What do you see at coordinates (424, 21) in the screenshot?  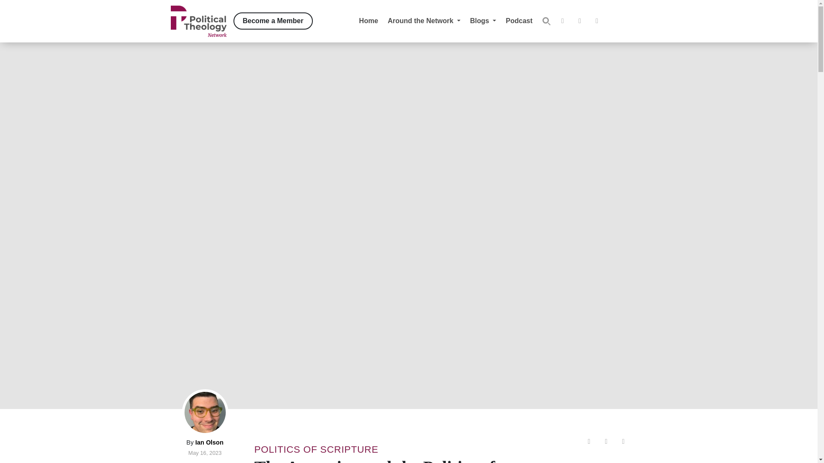 I see `Around the Network` at bounding box center [424, 21].